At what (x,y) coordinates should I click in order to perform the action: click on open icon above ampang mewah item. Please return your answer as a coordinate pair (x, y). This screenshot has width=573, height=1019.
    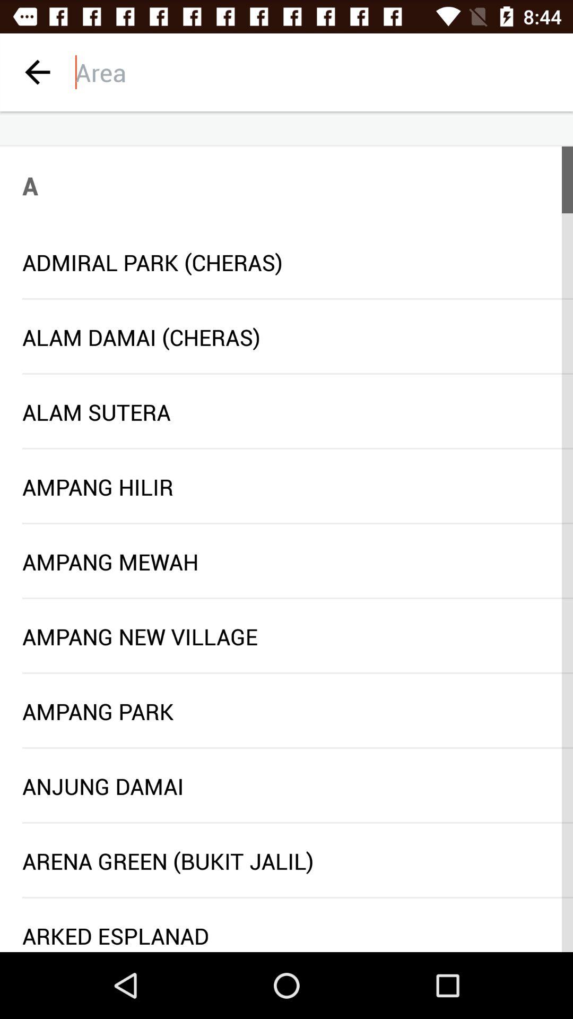
    Looking at the image, I should click on (298, 523).